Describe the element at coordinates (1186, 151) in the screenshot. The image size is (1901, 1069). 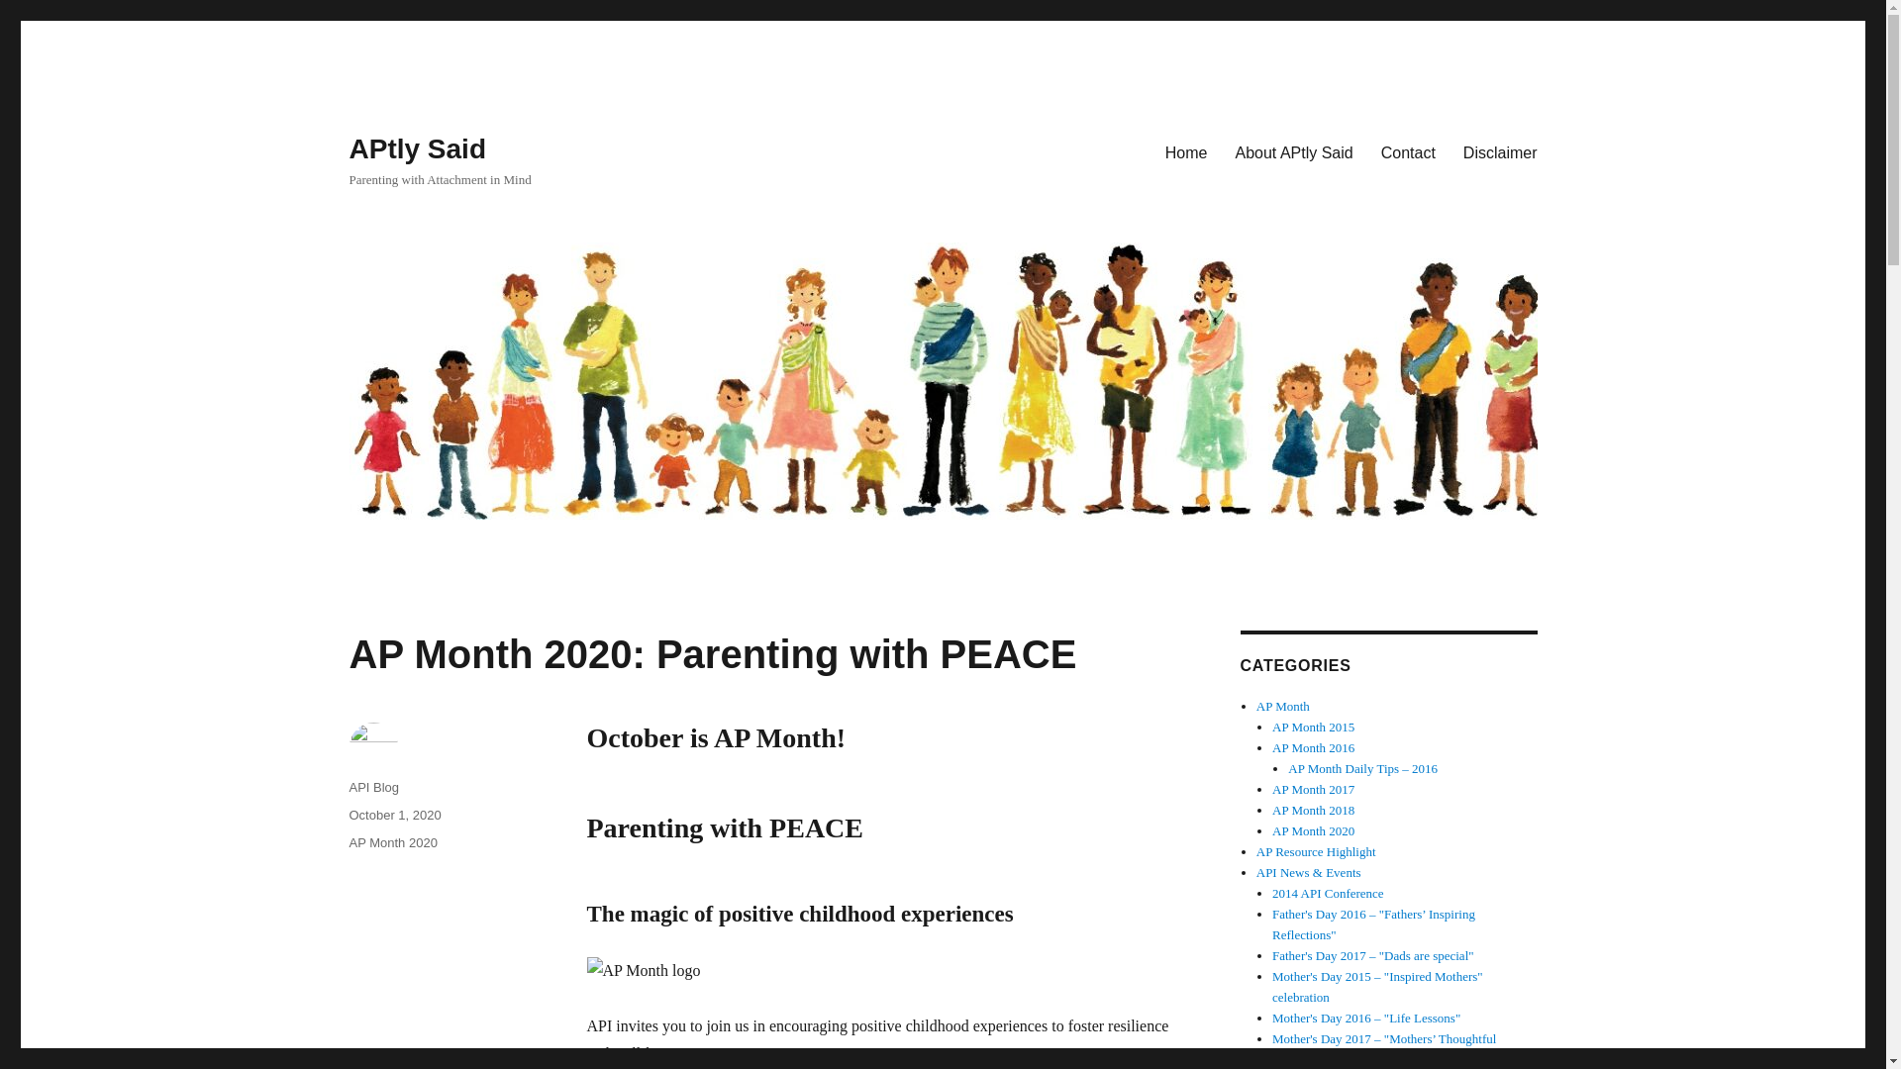
I see `Home` at that location.